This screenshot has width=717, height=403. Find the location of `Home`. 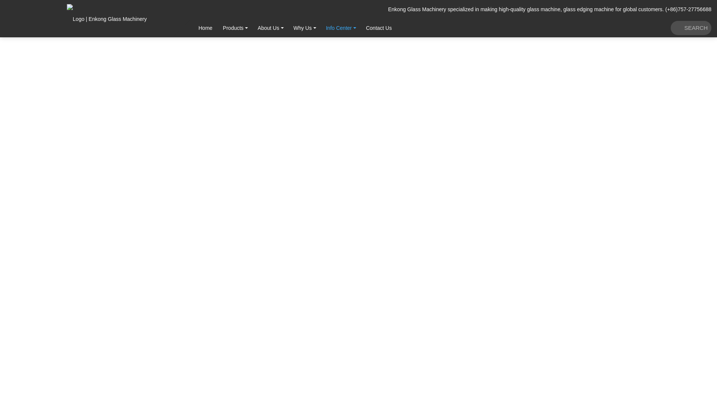

Home is located at coordinates (205, 28).